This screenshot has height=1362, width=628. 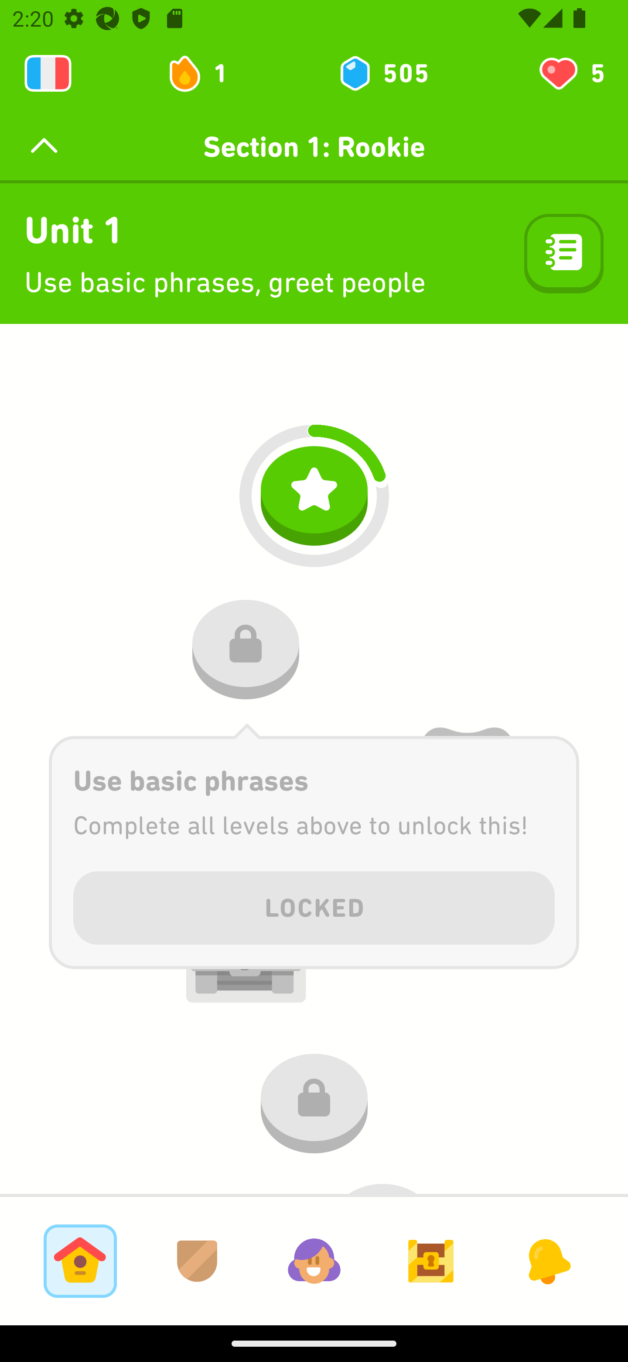 I want to click on 505, so click(x=383, y=73).